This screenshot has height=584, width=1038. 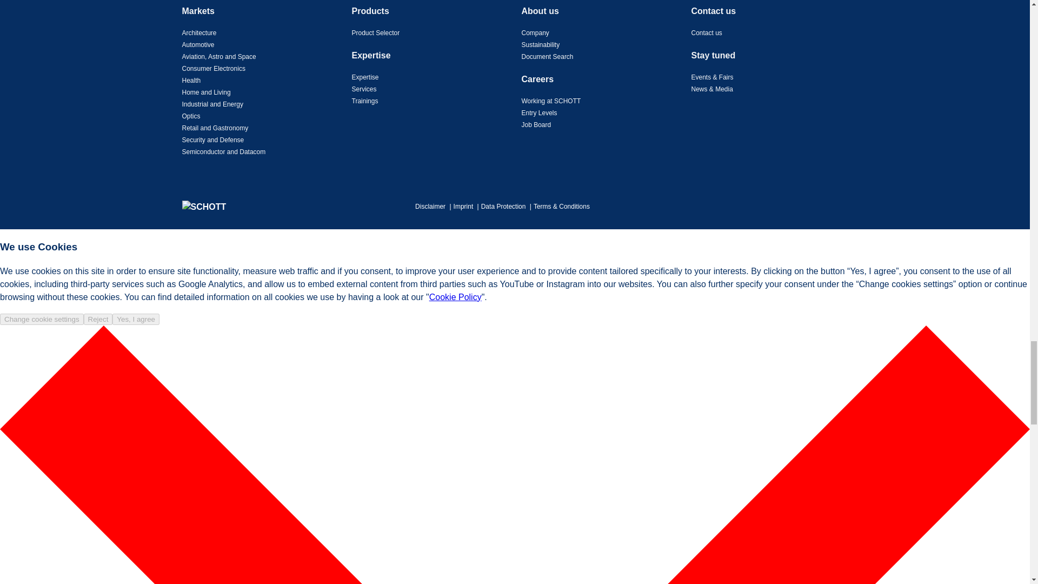 What do you see at coordinates (199, 33) in the screenshot?
I see `Architecture` at bounding box center [199, 33].